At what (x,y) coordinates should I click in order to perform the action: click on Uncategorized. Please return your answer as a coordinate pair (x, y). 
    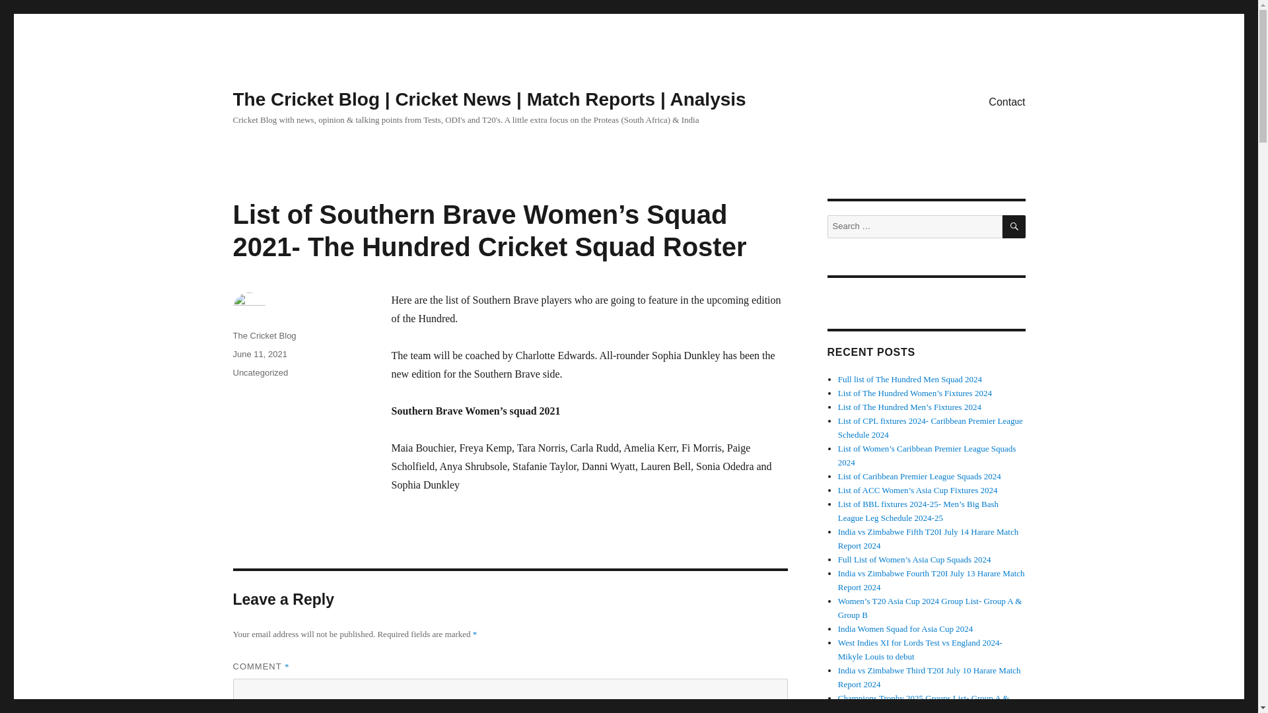
    Looking at the image, I should click on (260, 372).